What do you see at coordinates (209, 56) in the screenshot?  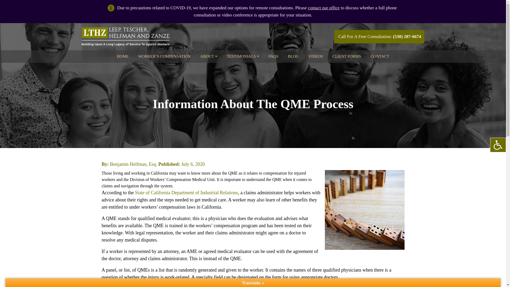 I see `ABOUT` at bounding box center [209, 56].